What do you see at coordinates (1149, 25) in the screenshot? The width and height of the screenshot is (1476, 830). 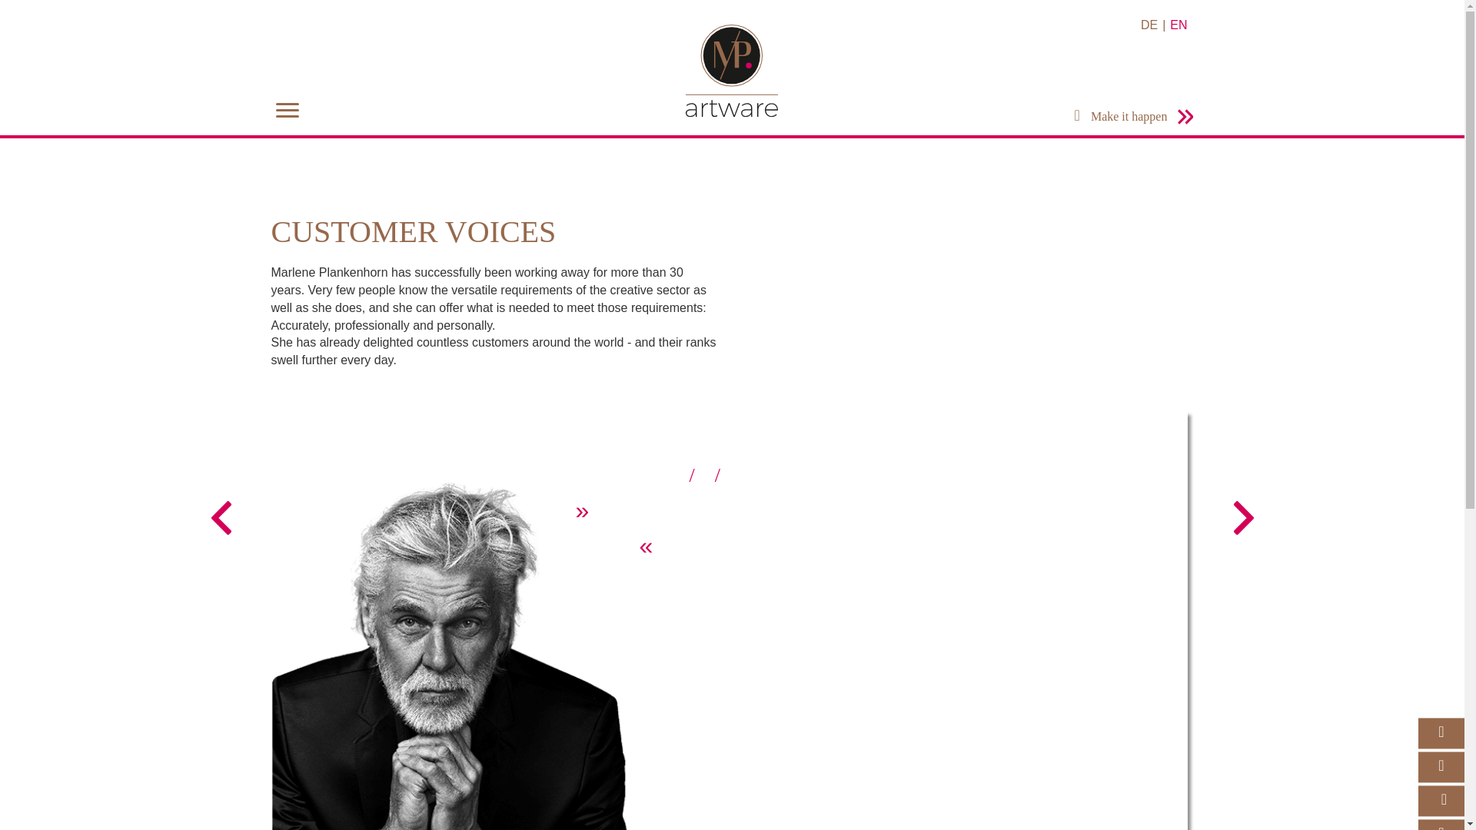 I see `DE` at bounding box center [1149, 25].